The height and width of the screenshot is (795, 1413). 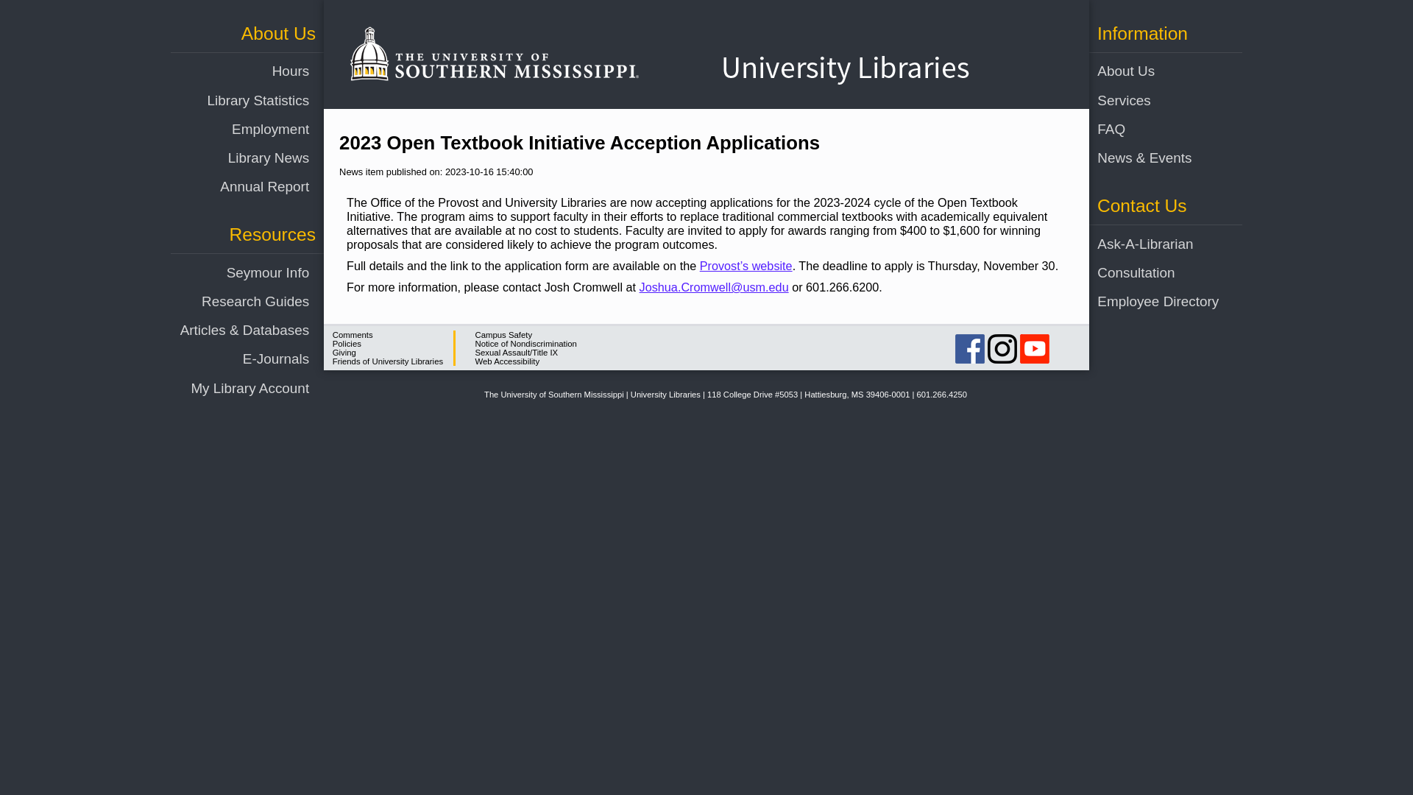 I want to click on Link to Comments, so click(x=352, y=335).